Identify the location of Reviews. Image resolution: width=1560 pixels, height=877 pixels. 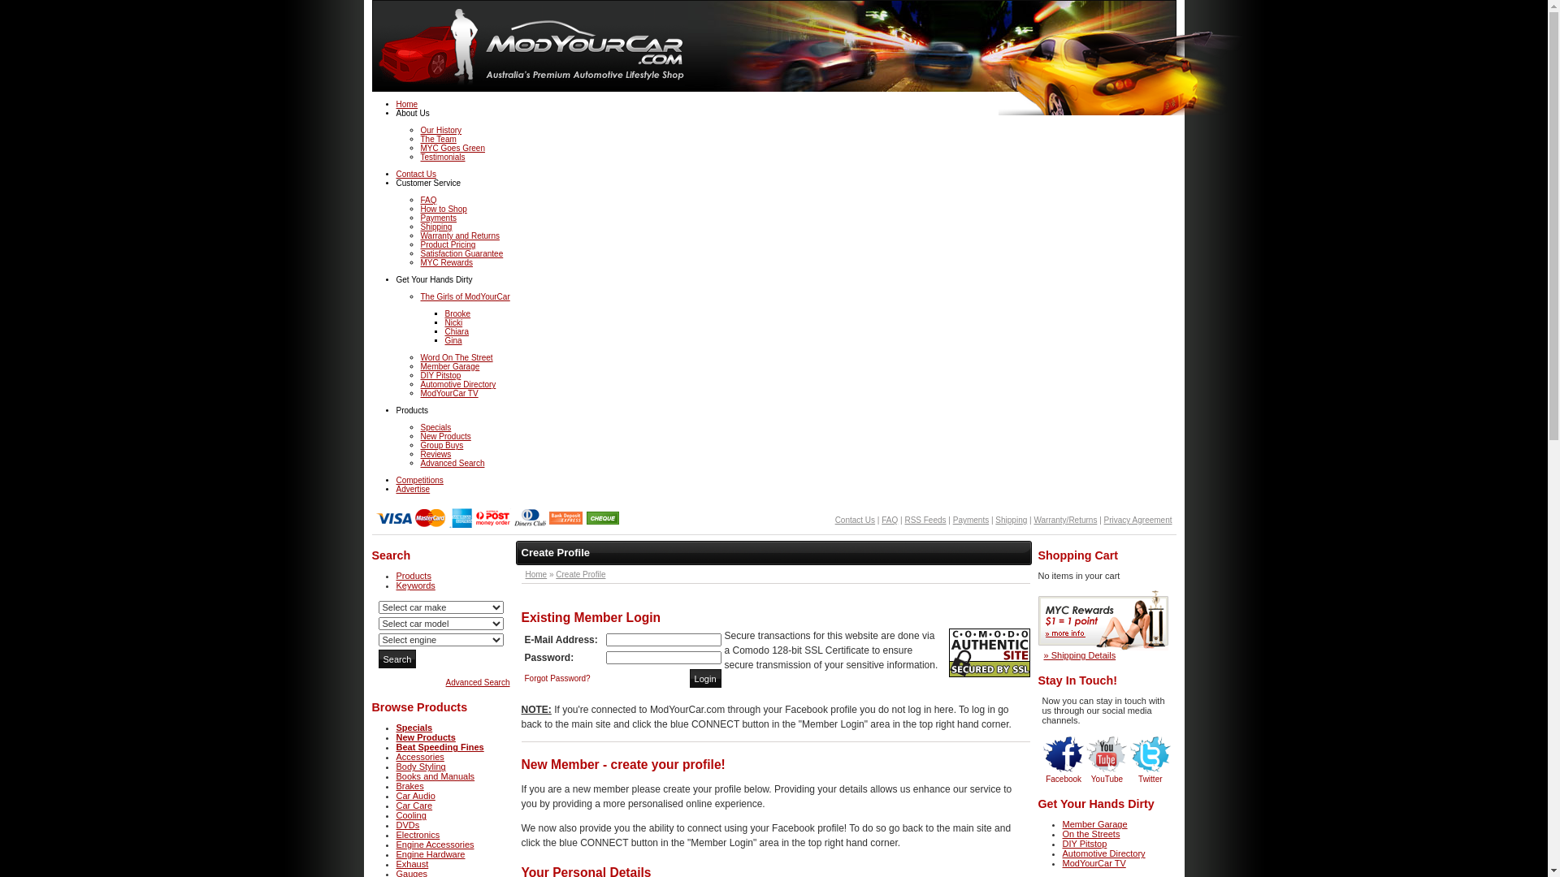
(436, 455).